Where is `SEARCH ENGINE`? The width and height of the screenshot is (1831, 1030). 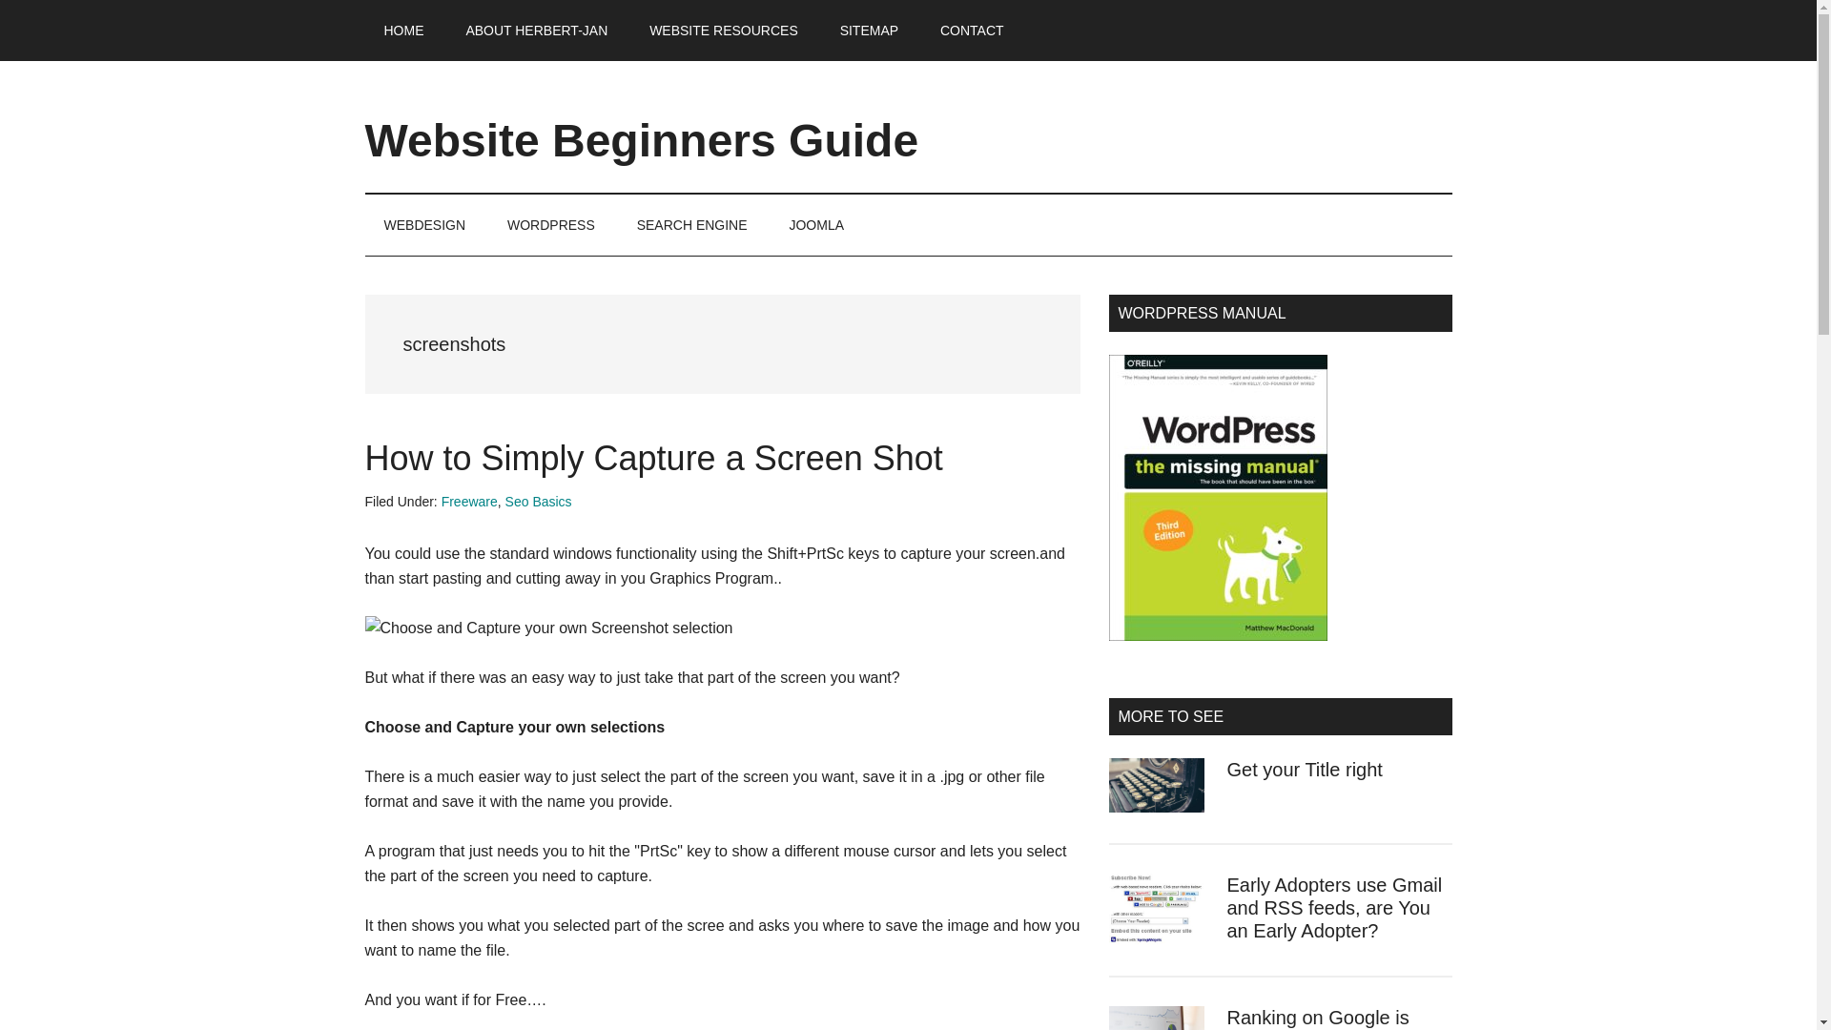
SEARCH ENGINE is located at coordinates (692, 225).